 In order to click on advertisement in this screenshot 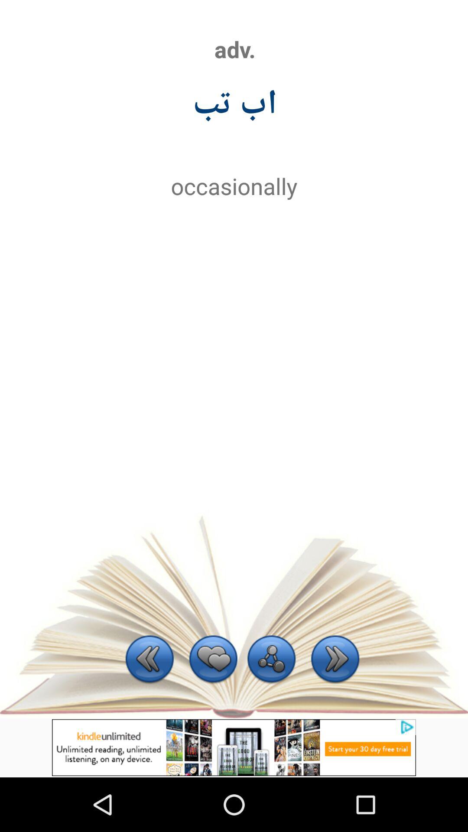, I will do `click(234, 747)`.